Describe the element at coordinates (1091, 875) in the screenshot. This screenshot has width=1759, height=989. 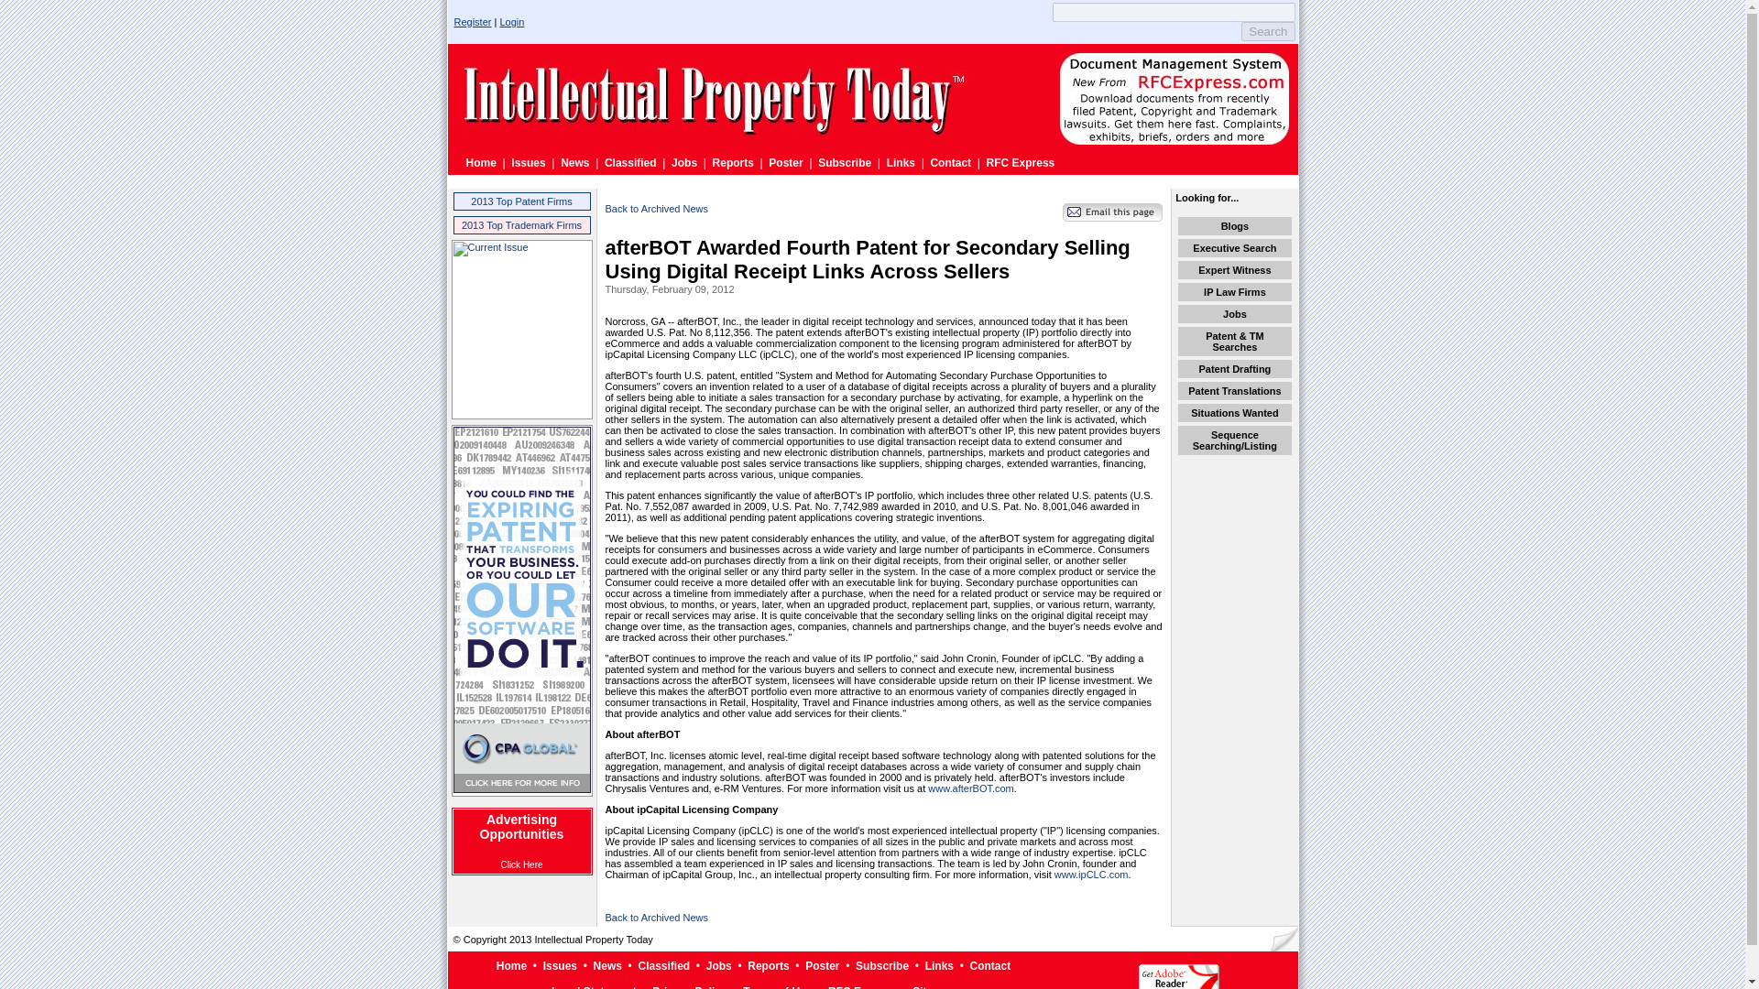
I see `www.ipCLC.com` at that location.